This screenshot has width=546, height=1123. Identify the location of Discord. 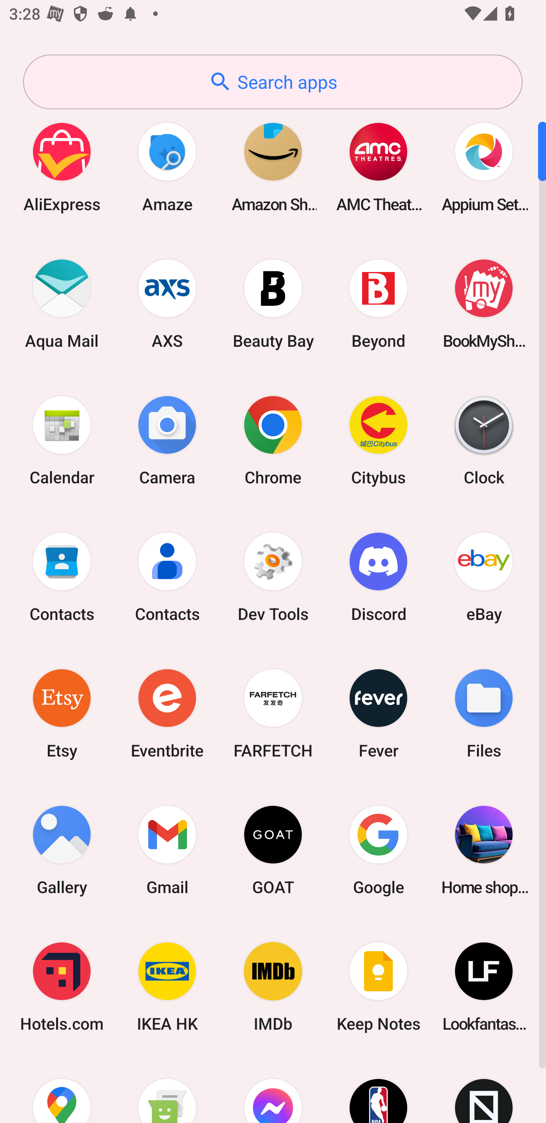
(378, 577).